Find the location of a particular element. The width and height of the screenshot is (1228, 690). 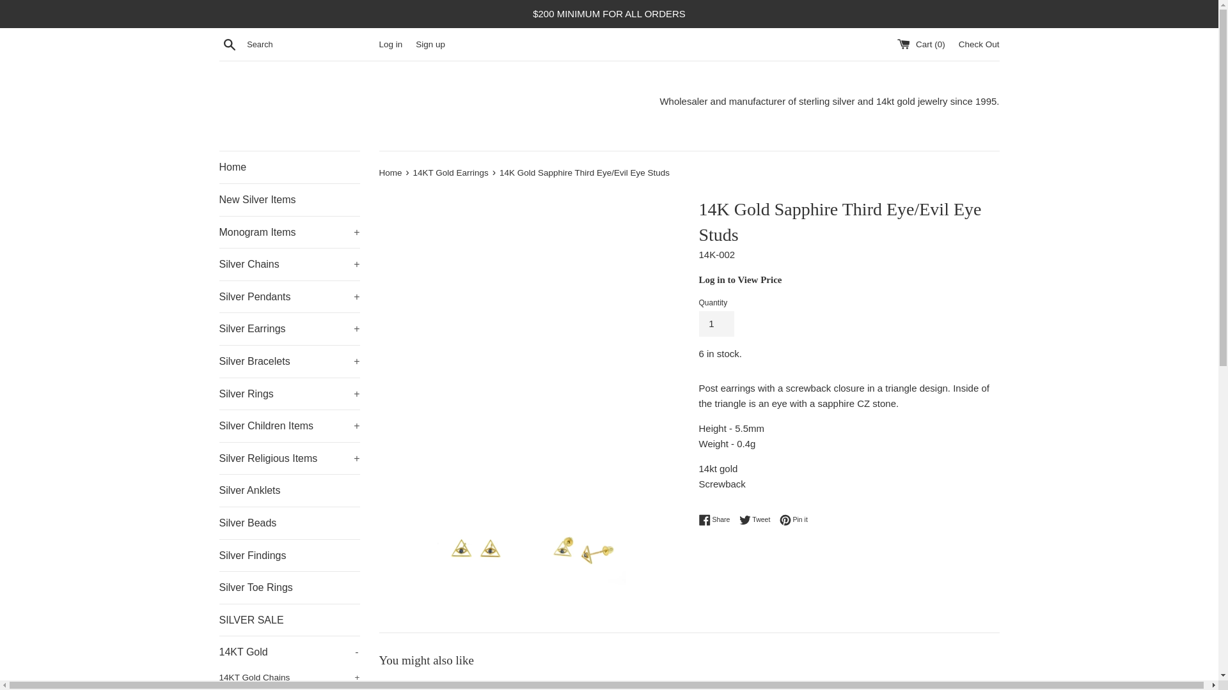

14KT Gold Enamel Ladybug Screwback Studs is located at coordinates (475, 686).